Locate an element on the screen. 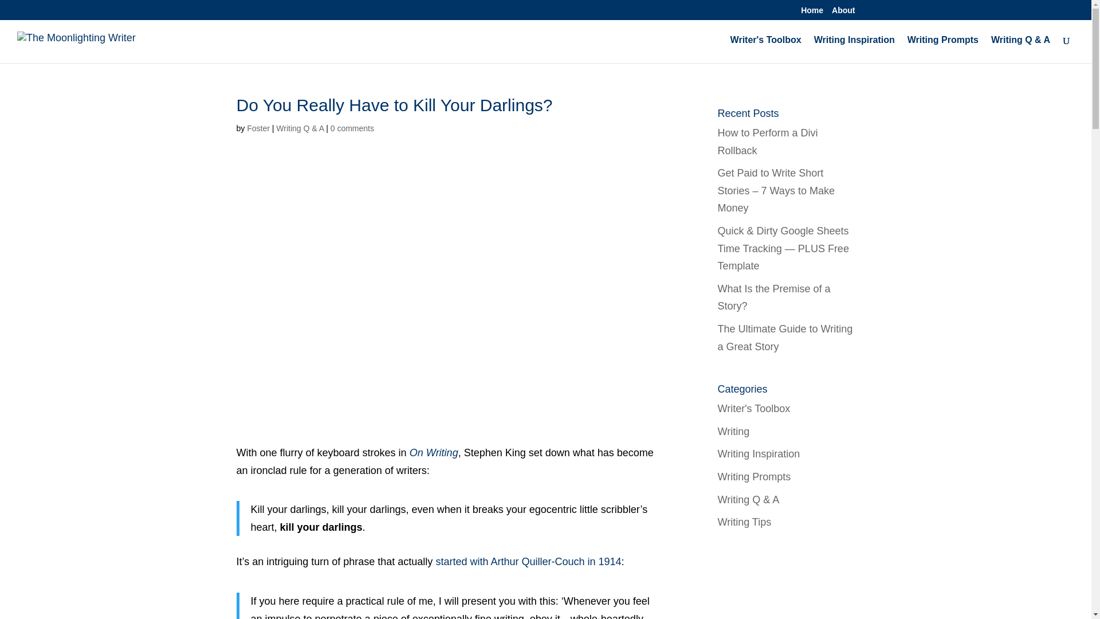 Image resolution: width=1100 pixels, height=619 pixels. Writing Tips is located at coordinates (744, 522).